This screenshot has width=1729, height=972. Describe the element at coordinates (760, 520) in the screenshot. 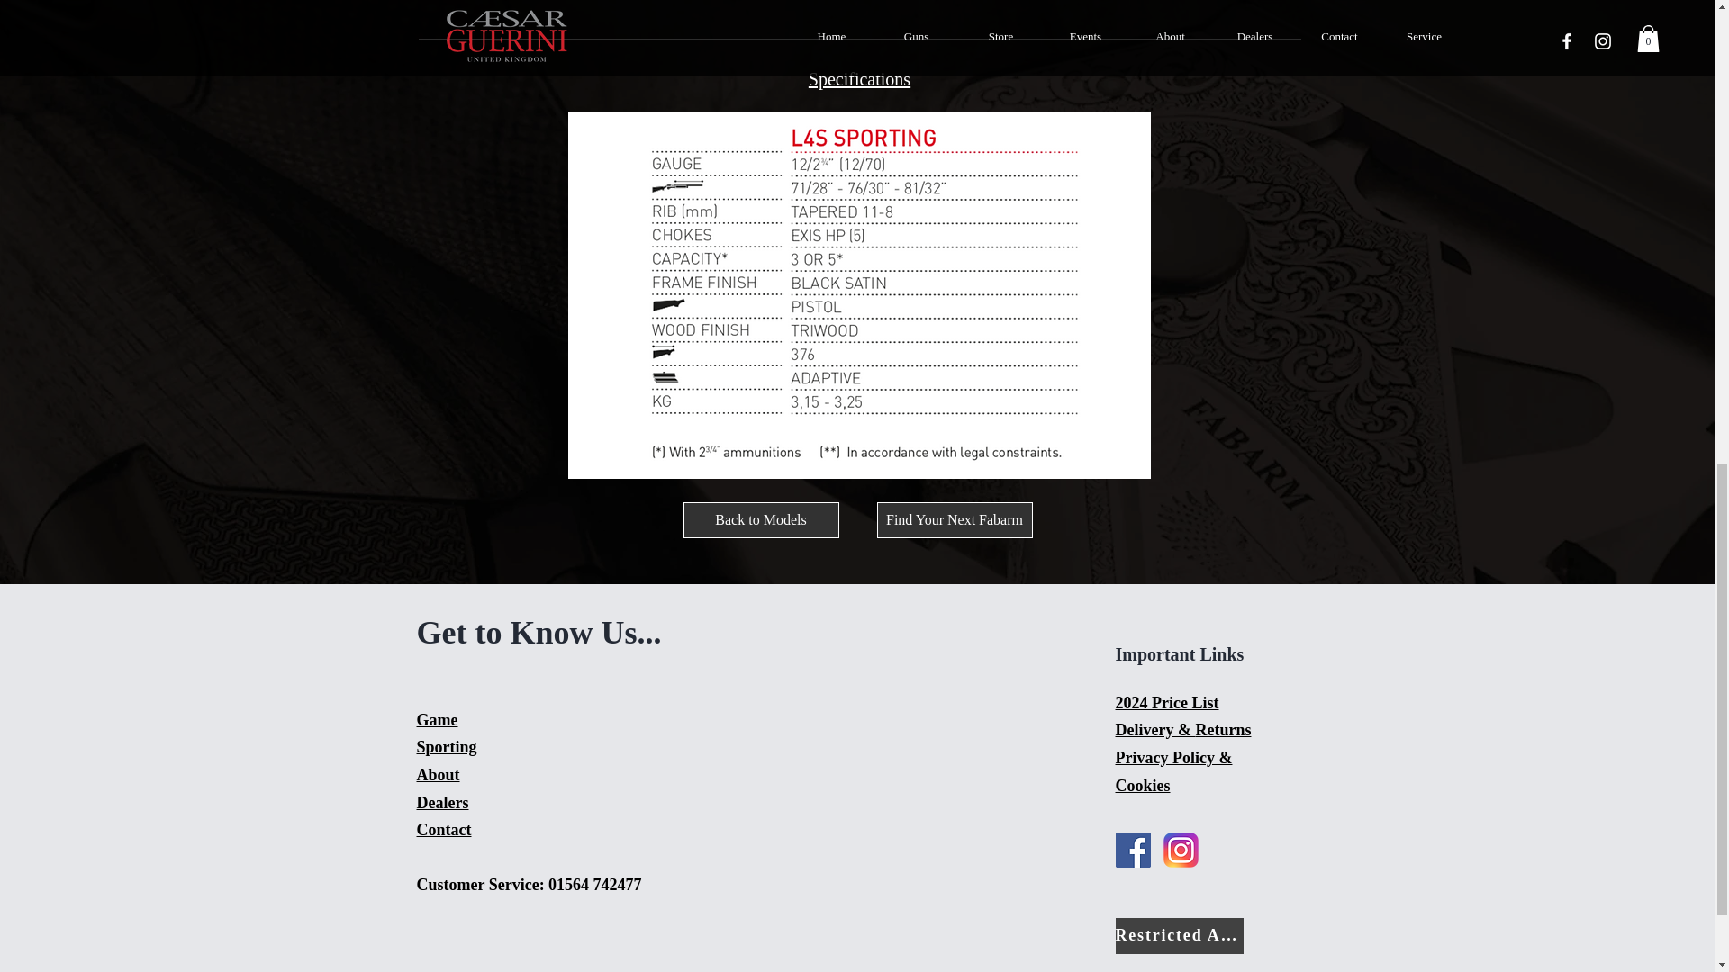

I see `Back to Models` at that location.